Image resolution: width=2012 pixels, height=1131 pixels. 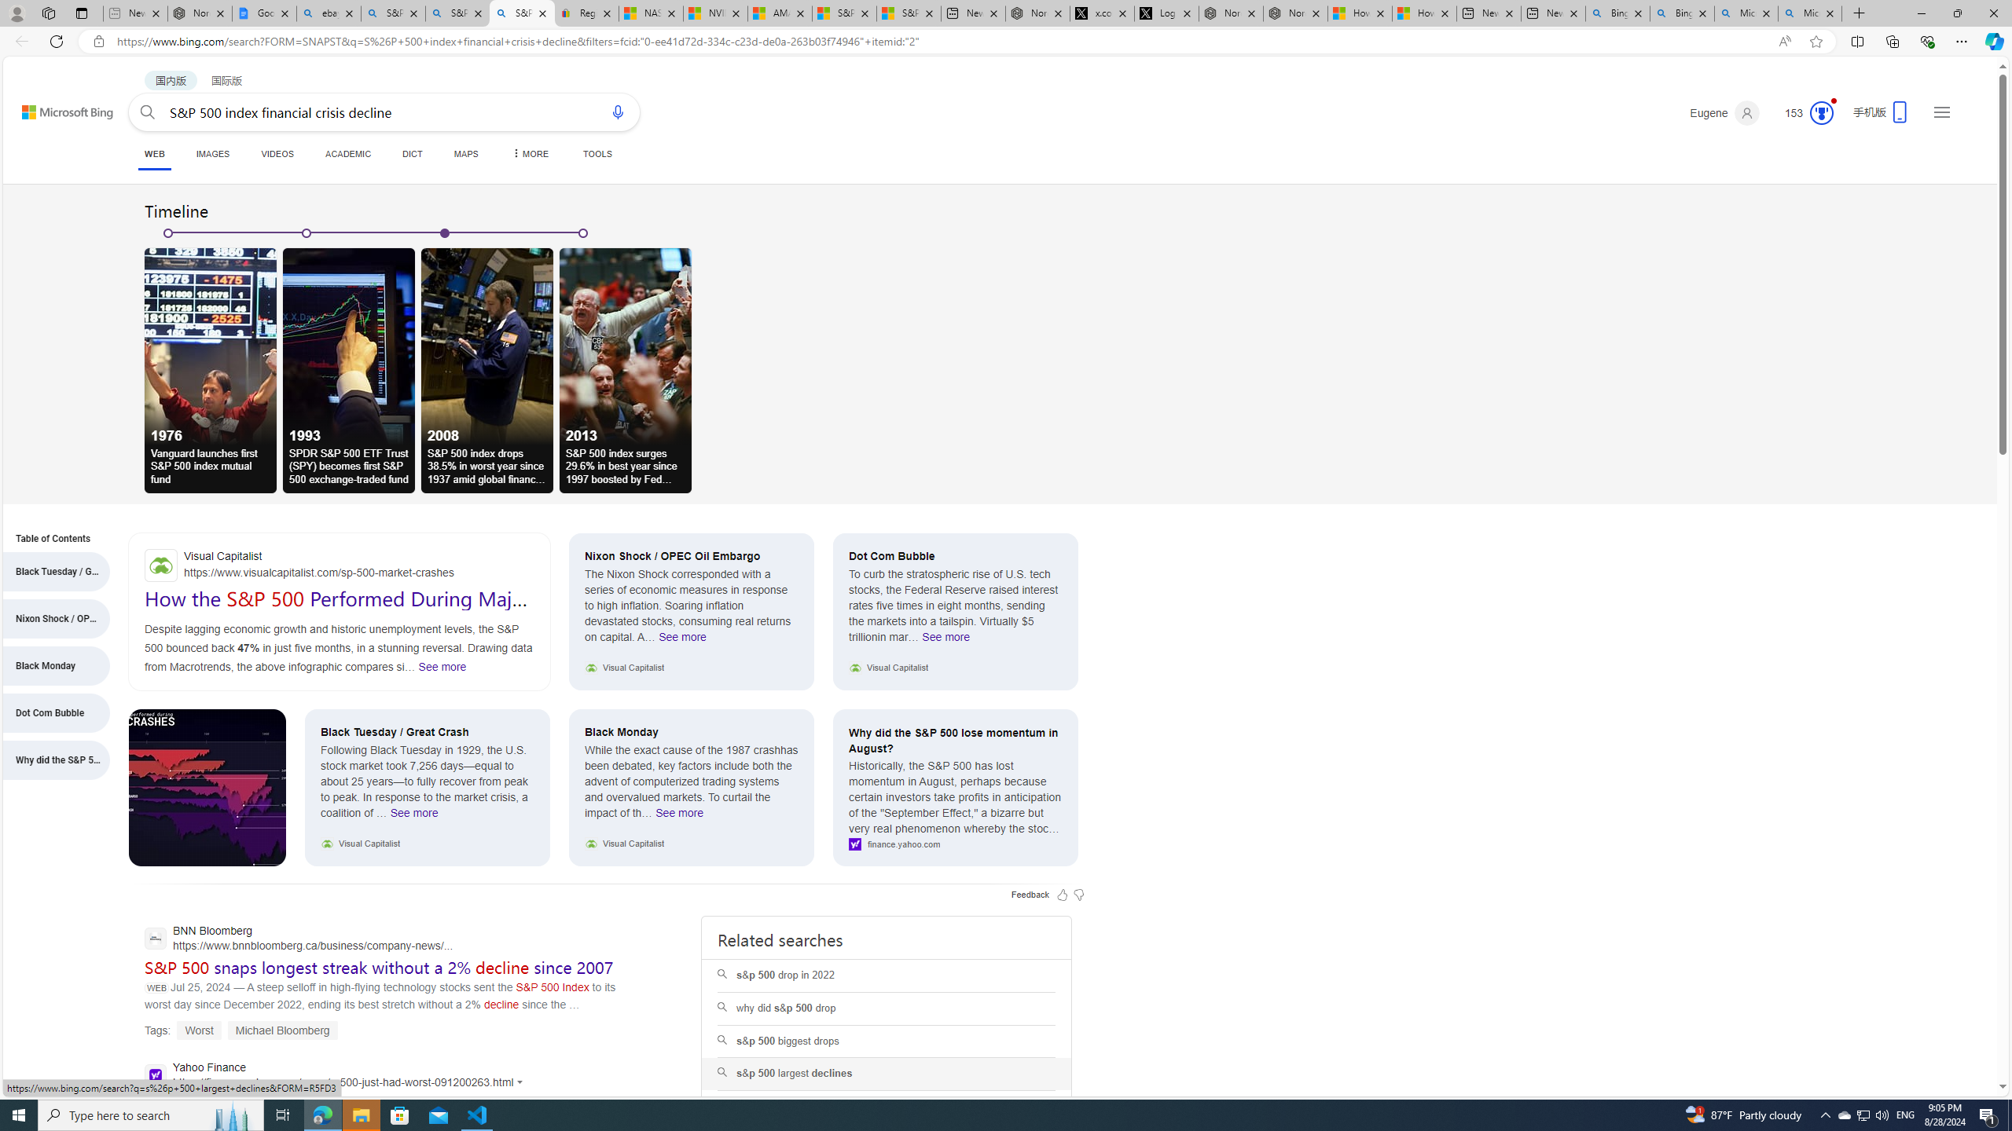 I want to click on TOOLS, so click(x=597, y=154).